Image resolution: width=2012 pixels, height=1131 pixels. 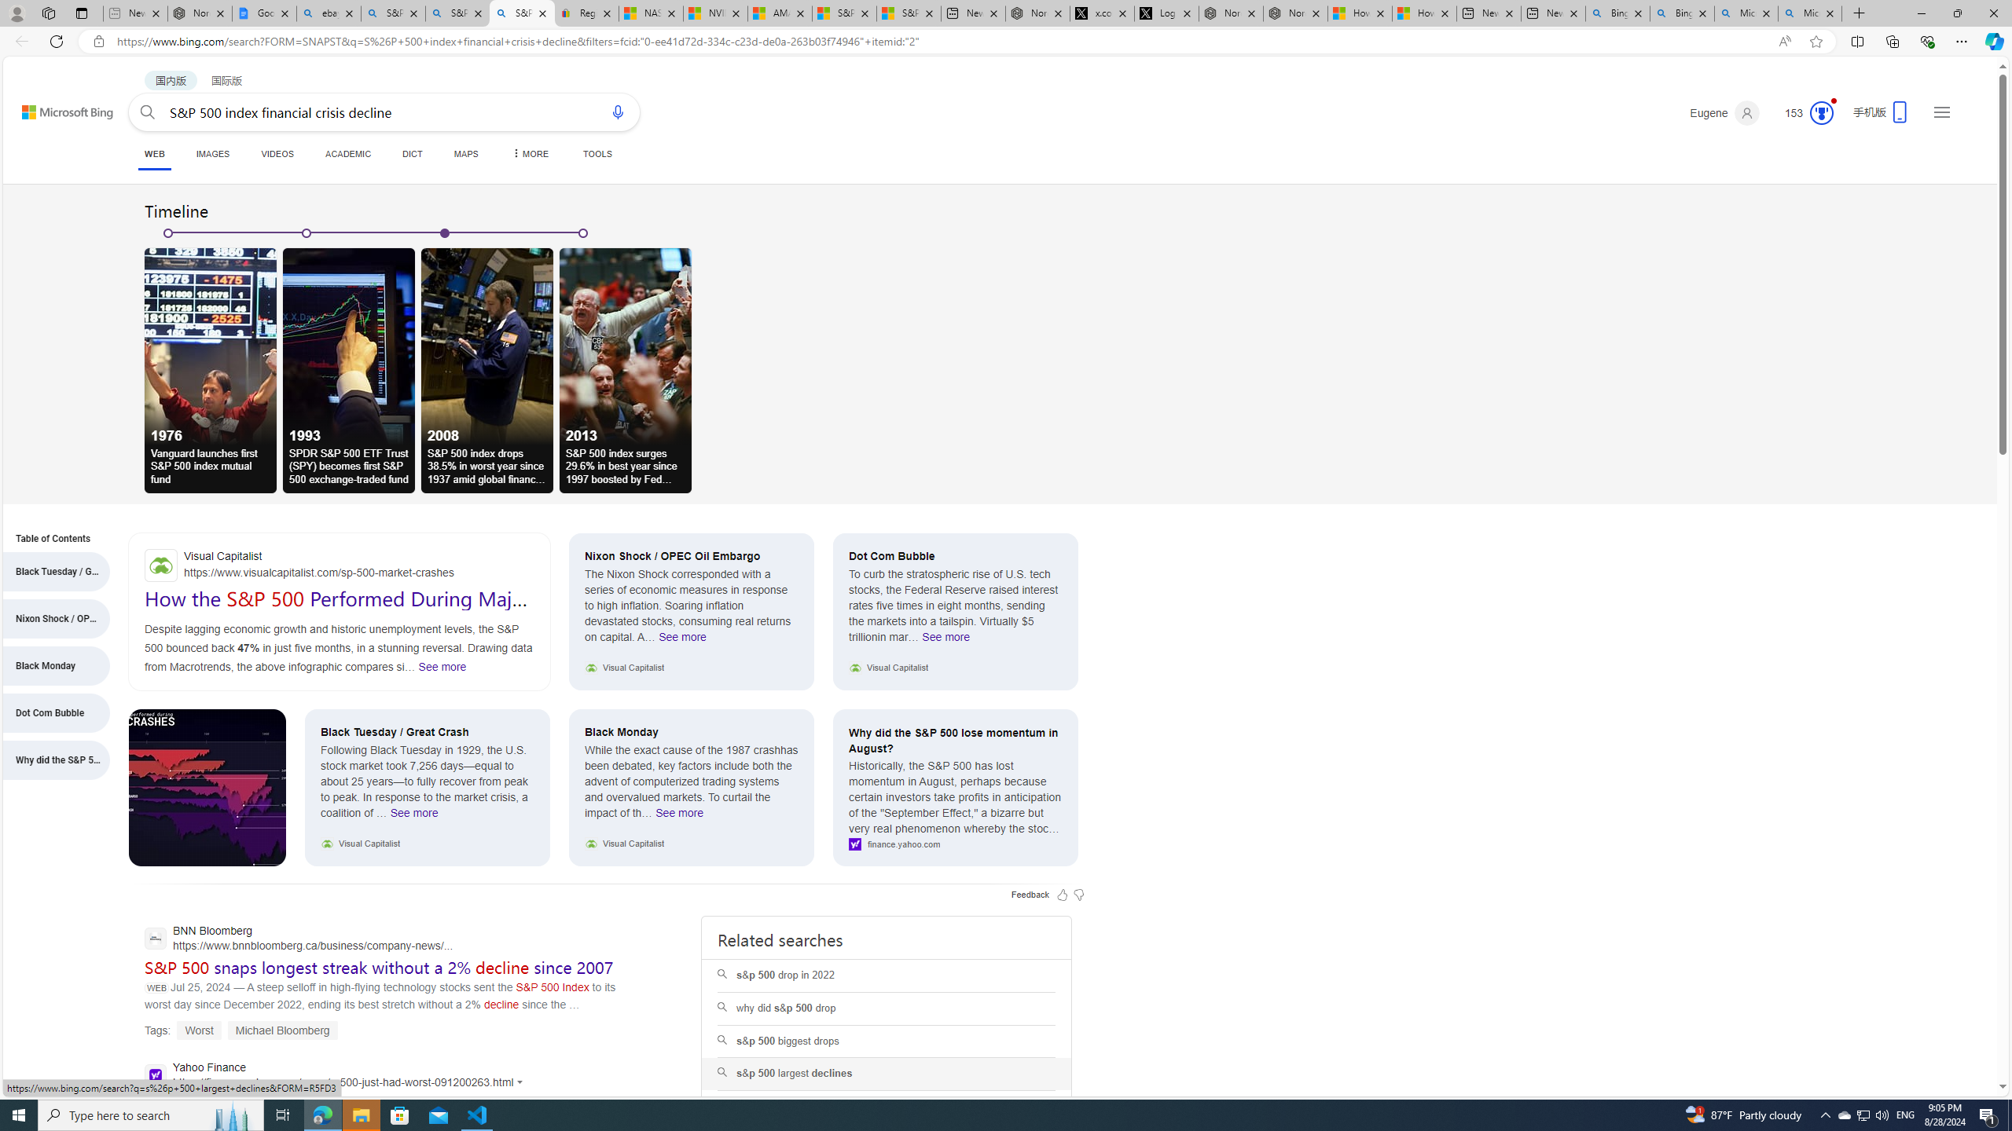 I want to click on TOOLS, so click(x=597, y=154).